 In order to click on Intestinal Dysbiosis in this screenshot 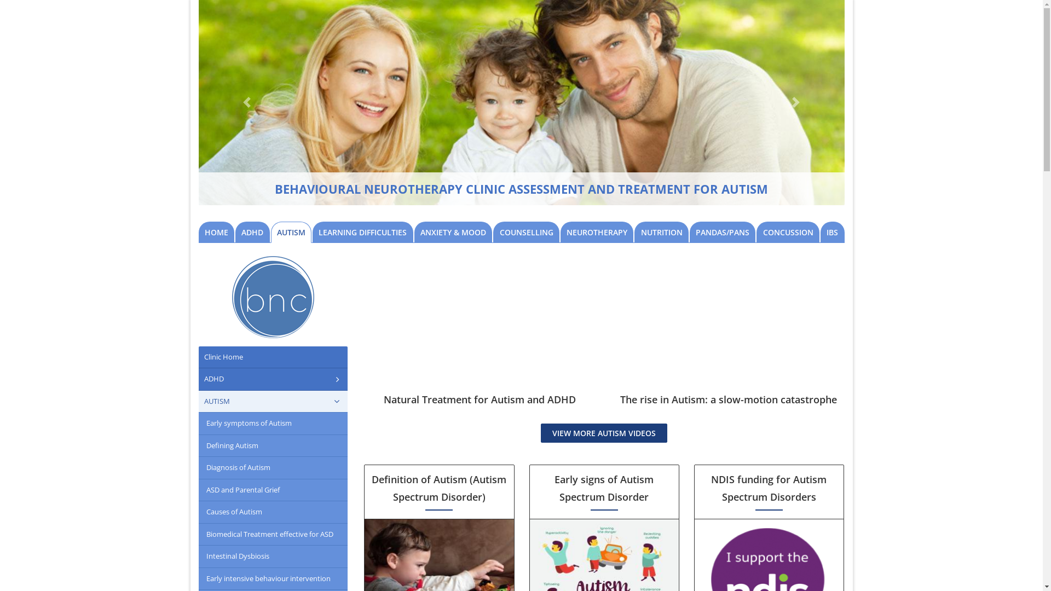, I will do `click(273, 557)`.